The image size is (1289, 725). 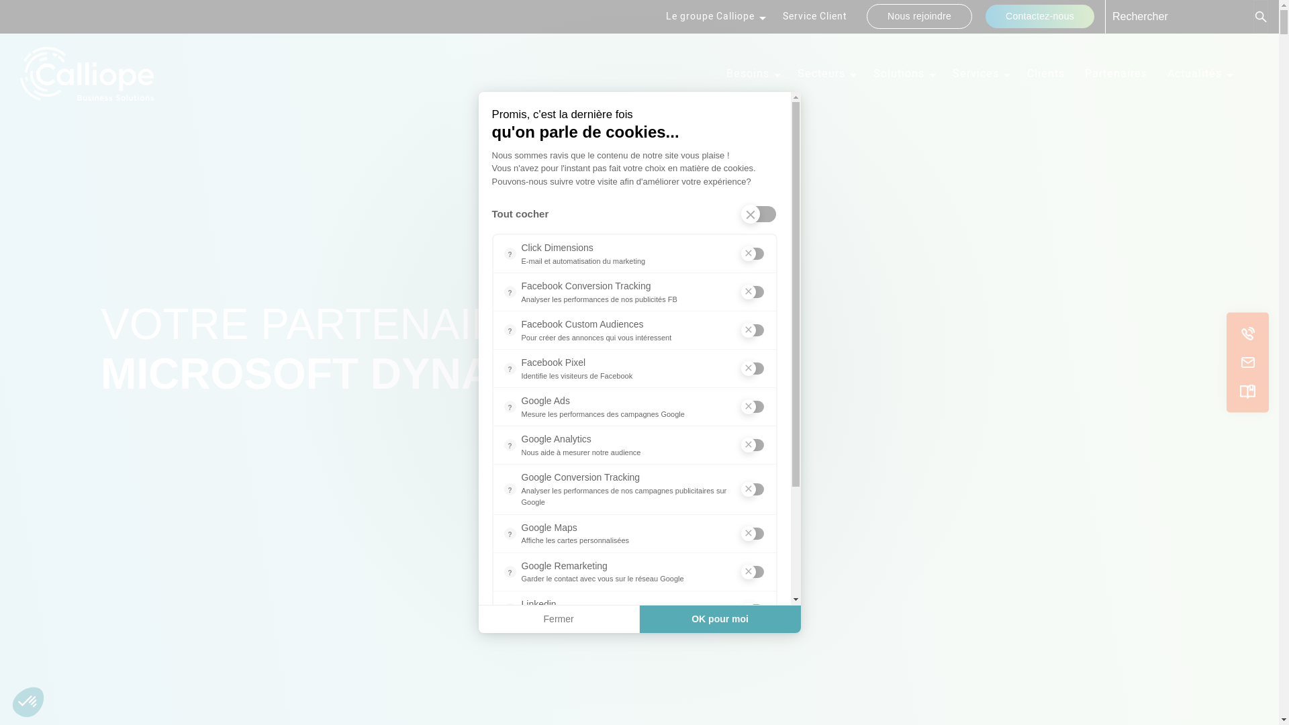 I want to click on Secteurs, so click(x=826, y=74).